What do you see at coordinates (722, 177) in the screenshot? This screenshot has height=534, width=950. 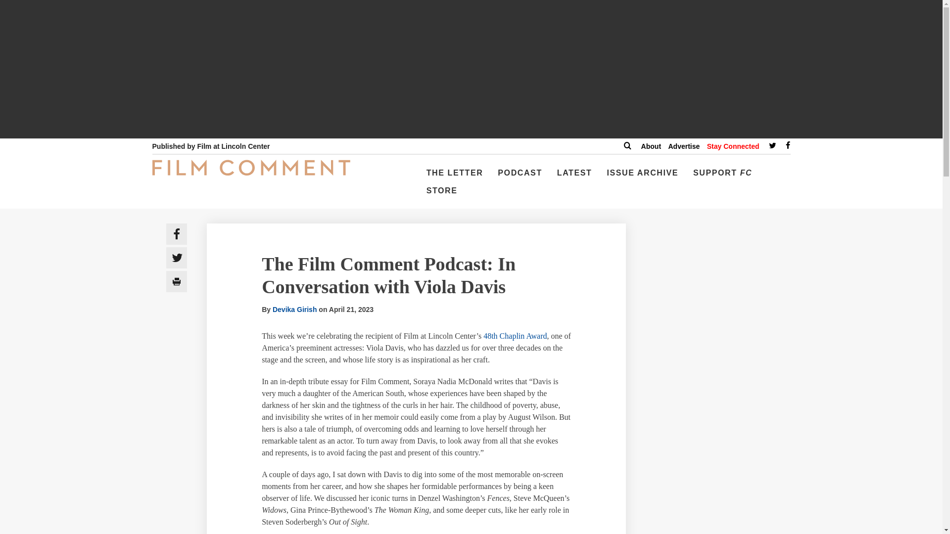 I see `SUPPORT FC` at bounding box center [722, 177].